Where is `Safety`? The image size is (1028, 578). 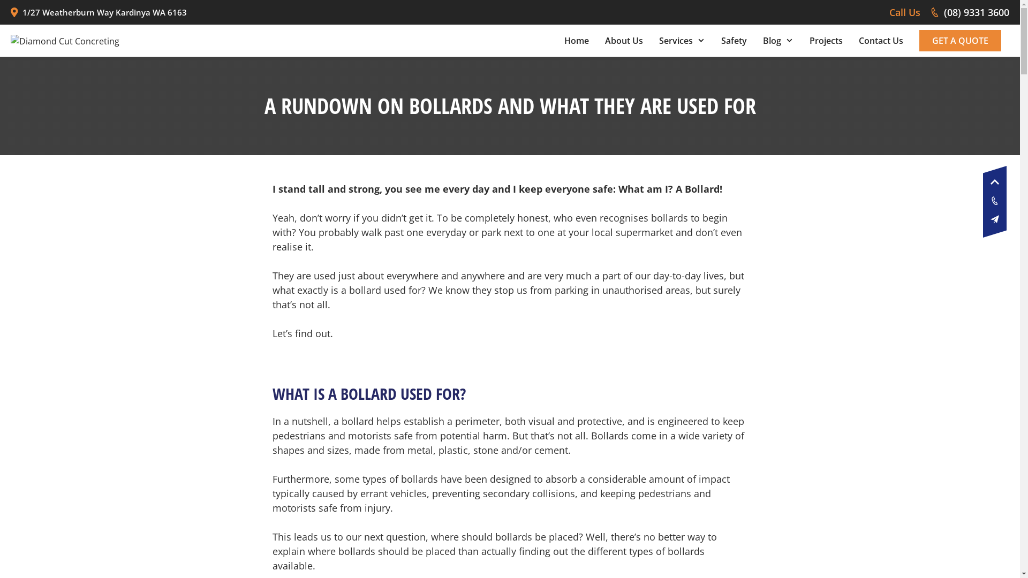
Safety is located at coordinates (734, 41).